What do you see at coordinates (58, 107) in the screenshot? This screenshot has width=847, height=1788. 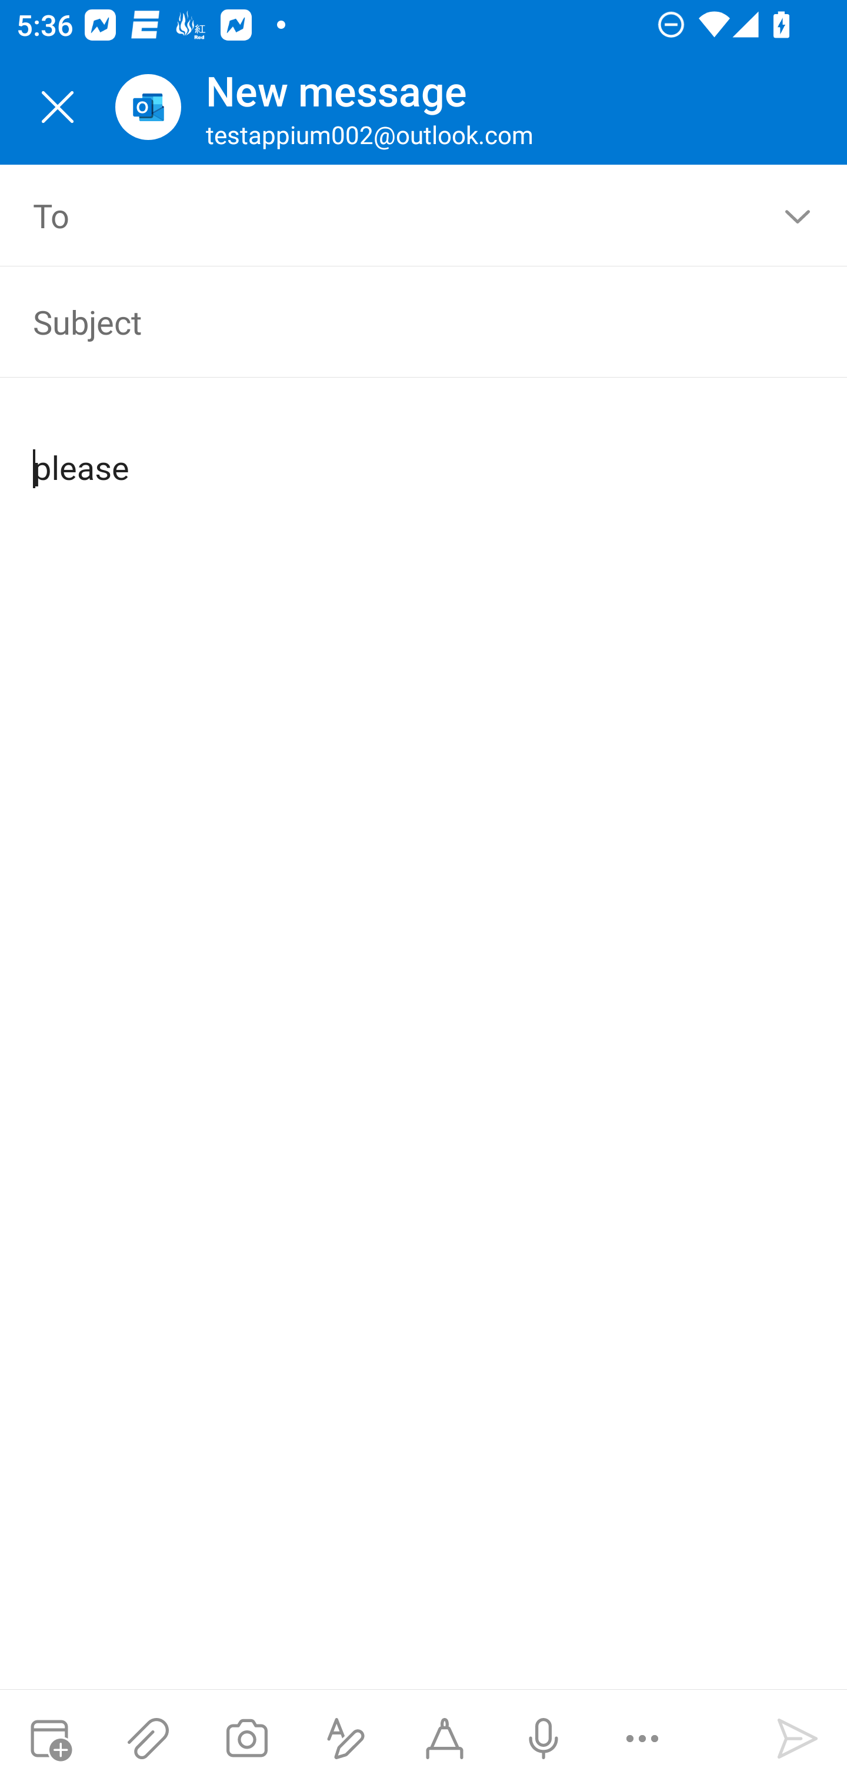 I see `Close` at bounding box center [58, 107].